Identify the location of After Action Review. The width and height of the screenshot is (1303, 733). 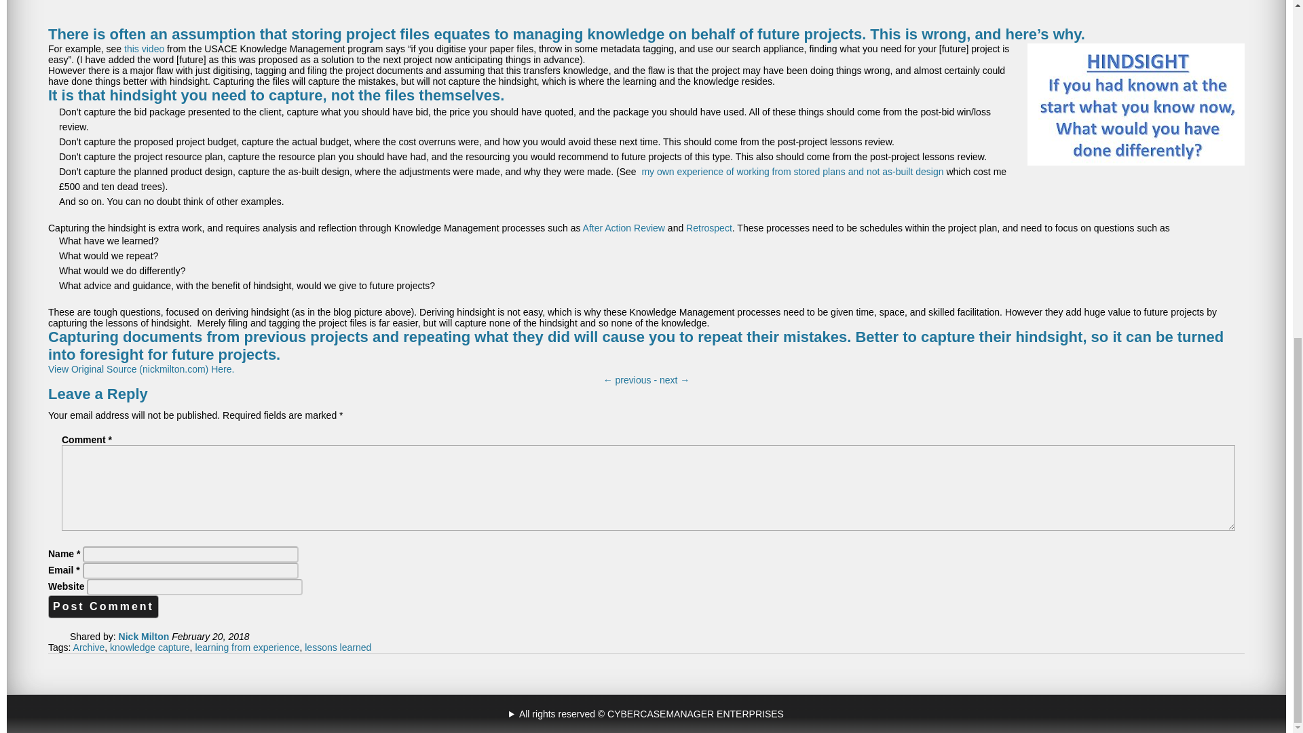
(624, 228).